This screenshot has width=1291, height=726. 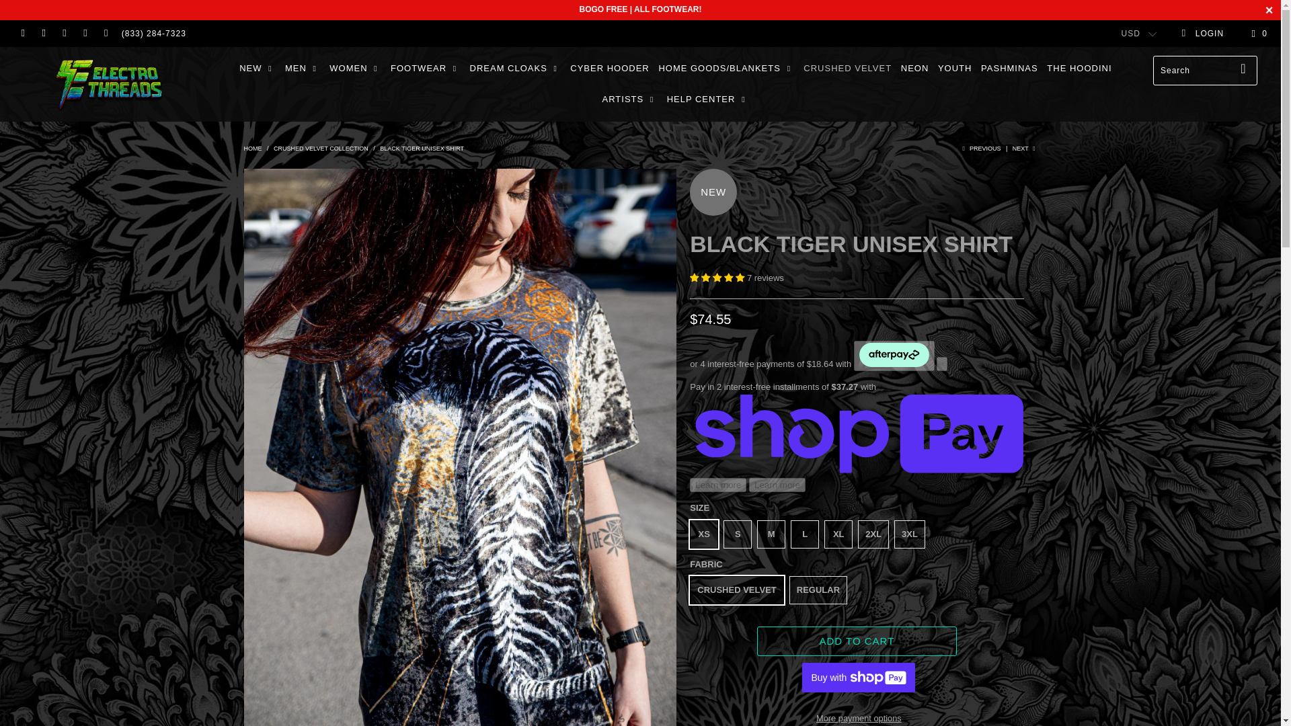 What do you see at coordinates (22, 34) in the screenshot?
I see `Electro Threads on Twitter` at bounding box center [22, 34].